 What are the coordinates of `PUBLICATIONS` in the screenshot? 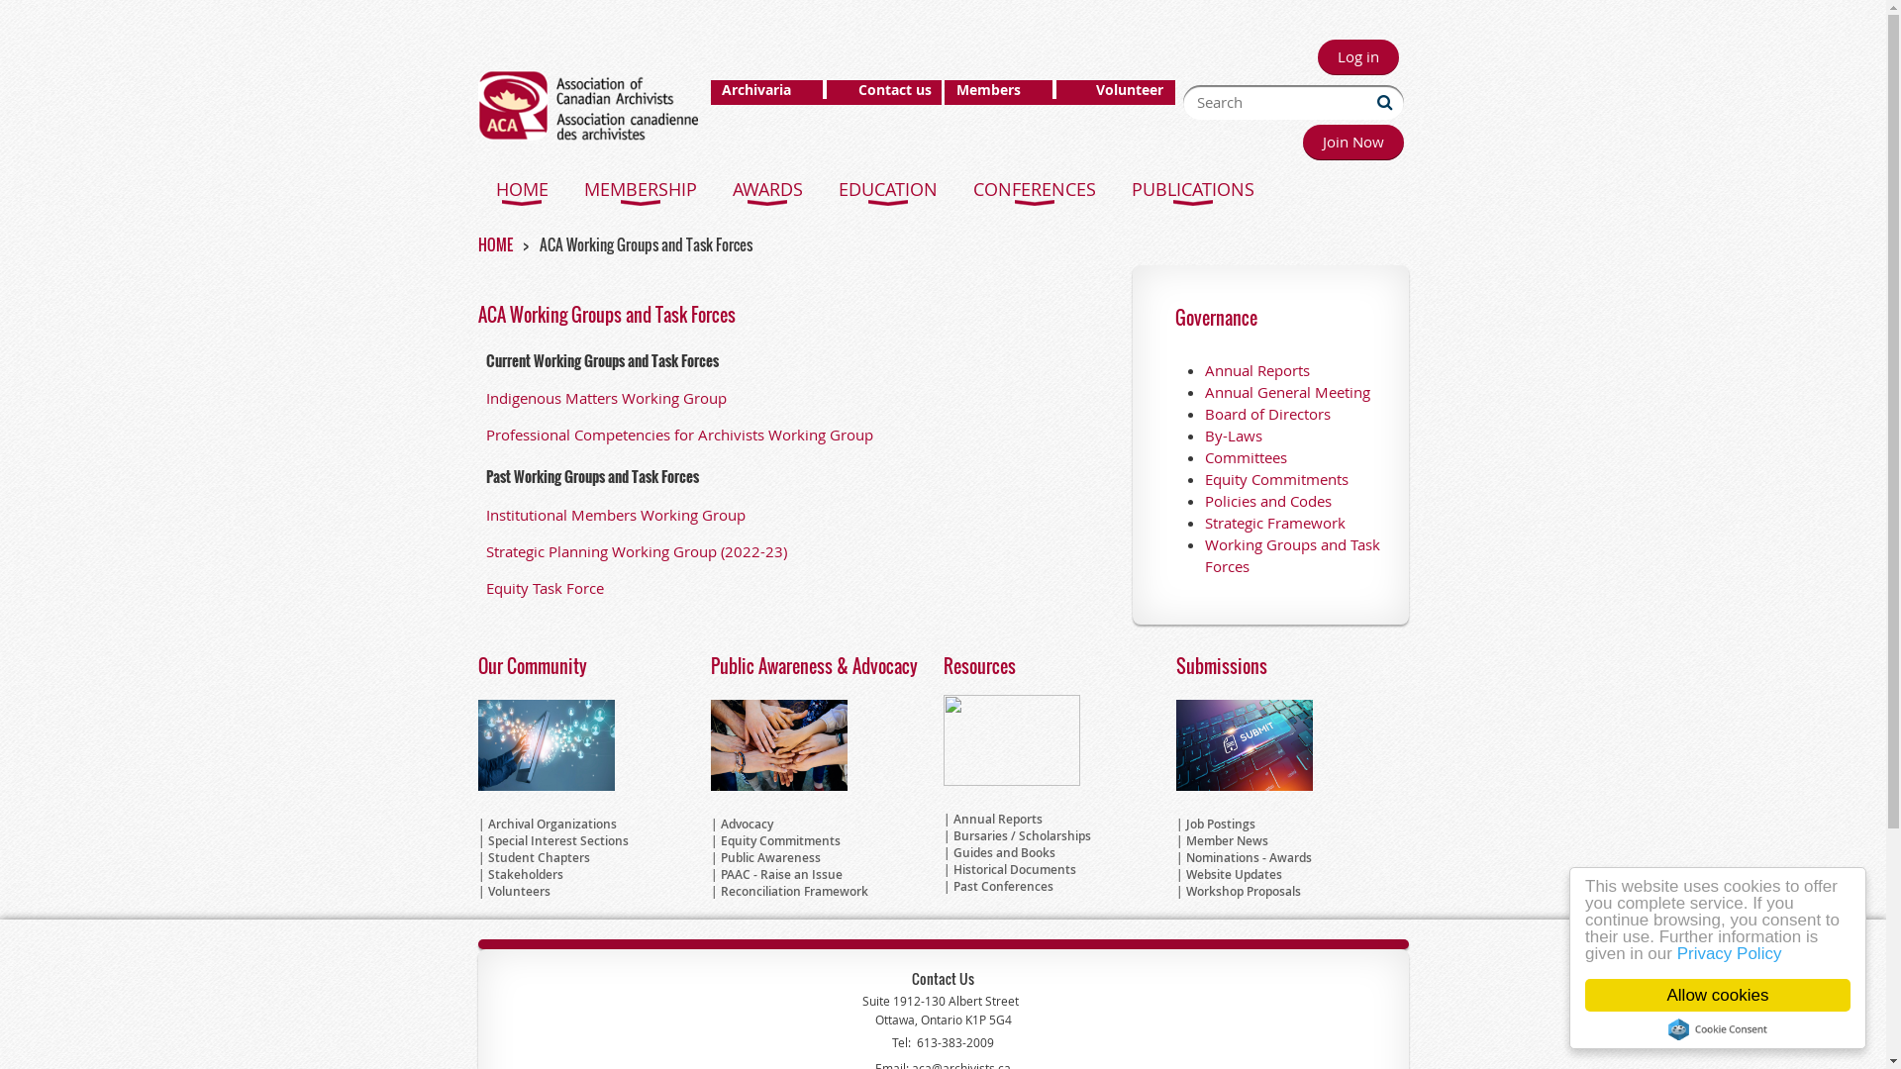 It's located at (1192, 186).